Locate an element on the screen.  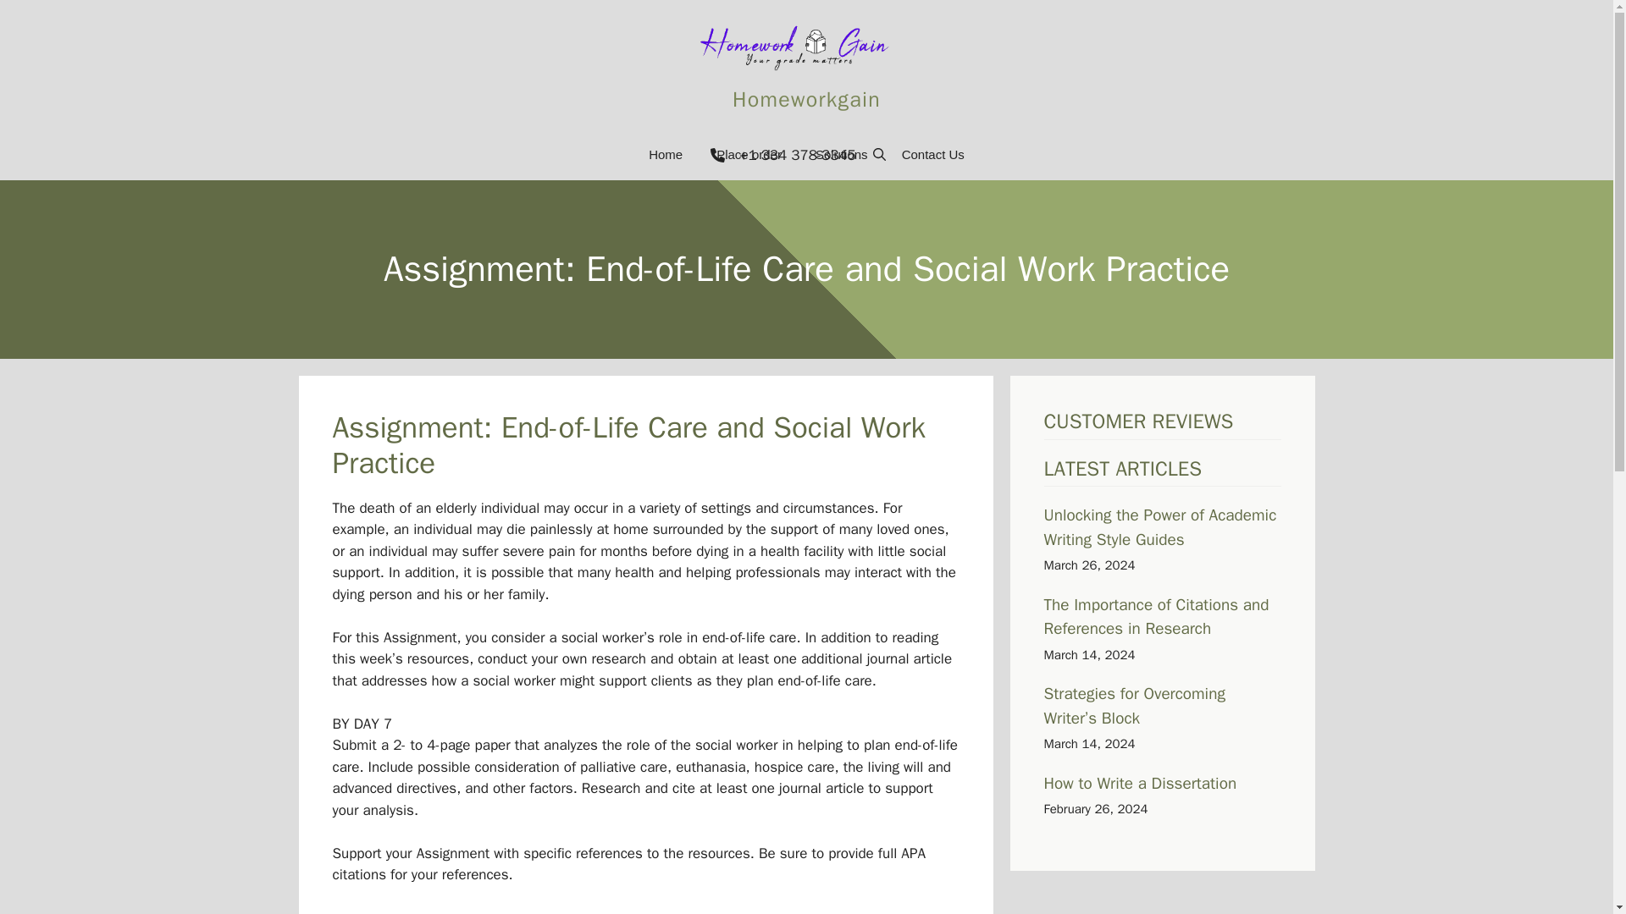
Unlocking the Power of Academic Writing Style Guides is located at coordinates (1160, 528).